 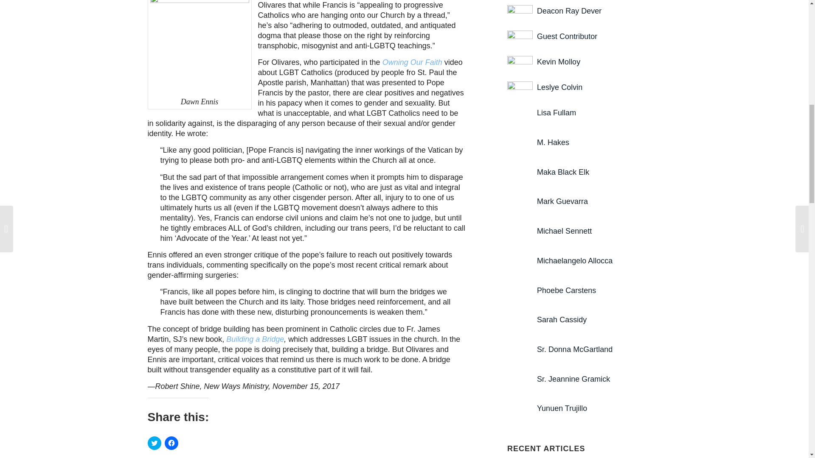 What do you see at coordinates (155, 443) in the screenshot?
I see `Click to share on Twitter` at bounding box center [155, 443].